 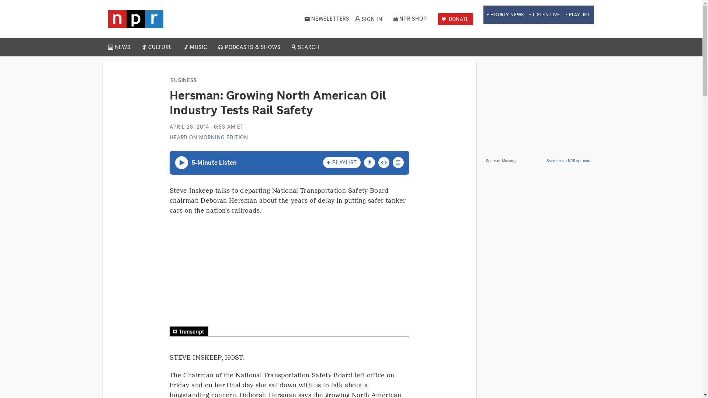 What do you see at coordinates (545, 15) in the screenshot?
I see `LISTEN LIVE` at bounding box center [545, 15].